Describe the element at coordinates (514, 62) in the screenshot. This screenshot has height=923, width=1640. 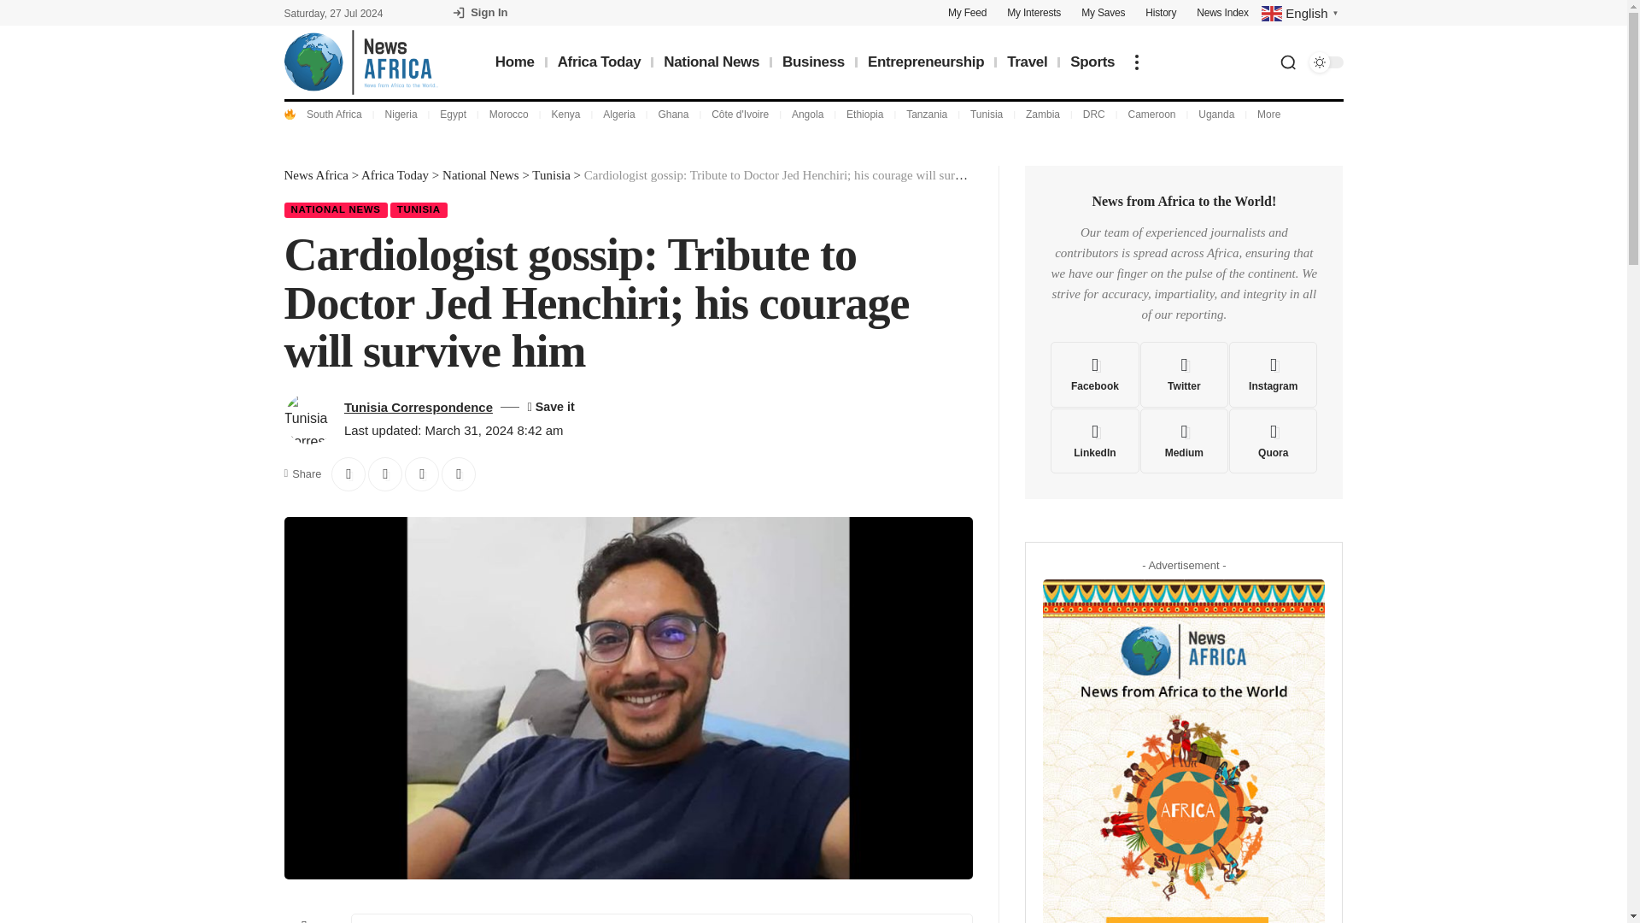
I see `Home` at that location.